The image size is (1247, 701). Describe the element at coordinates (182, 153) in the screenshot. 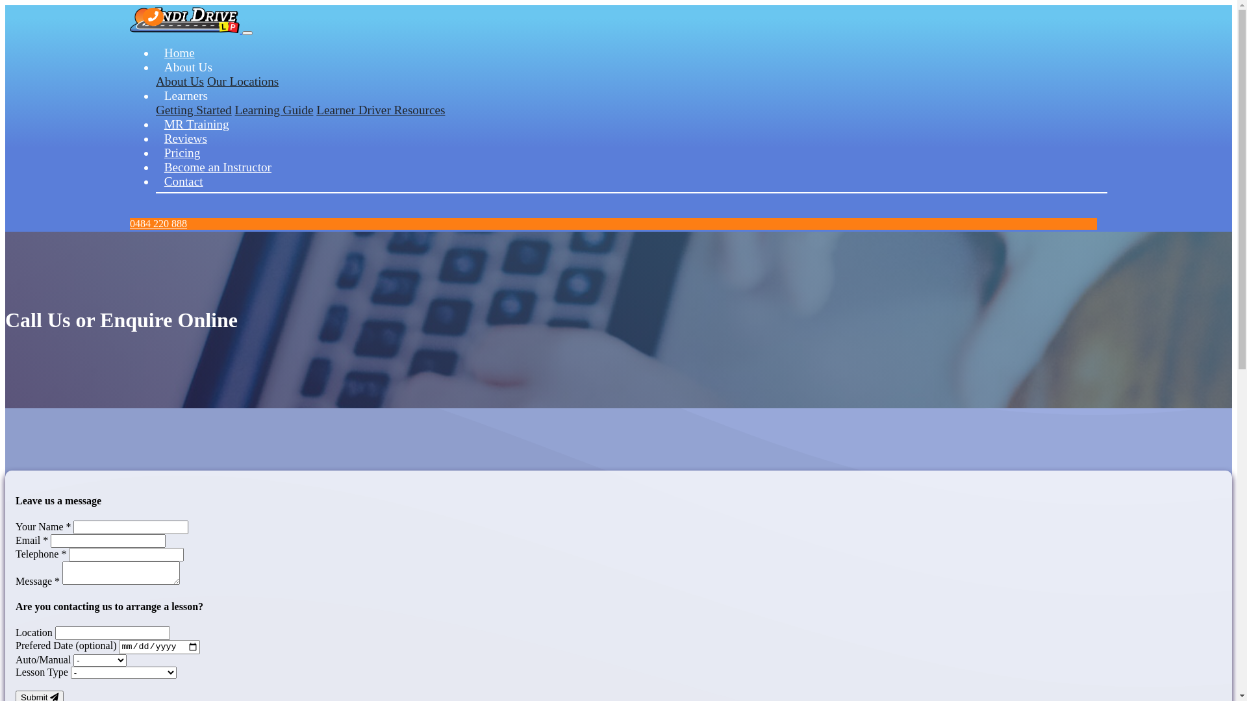

I see `Pricing` at that location.